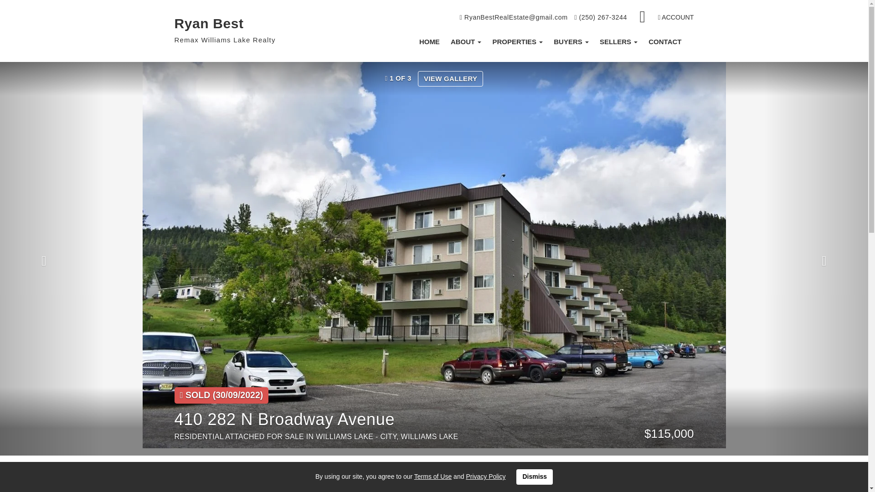  Describe the element at coordinates (675, 17) in the screenshot. I see `ACCOUNT` at that location.